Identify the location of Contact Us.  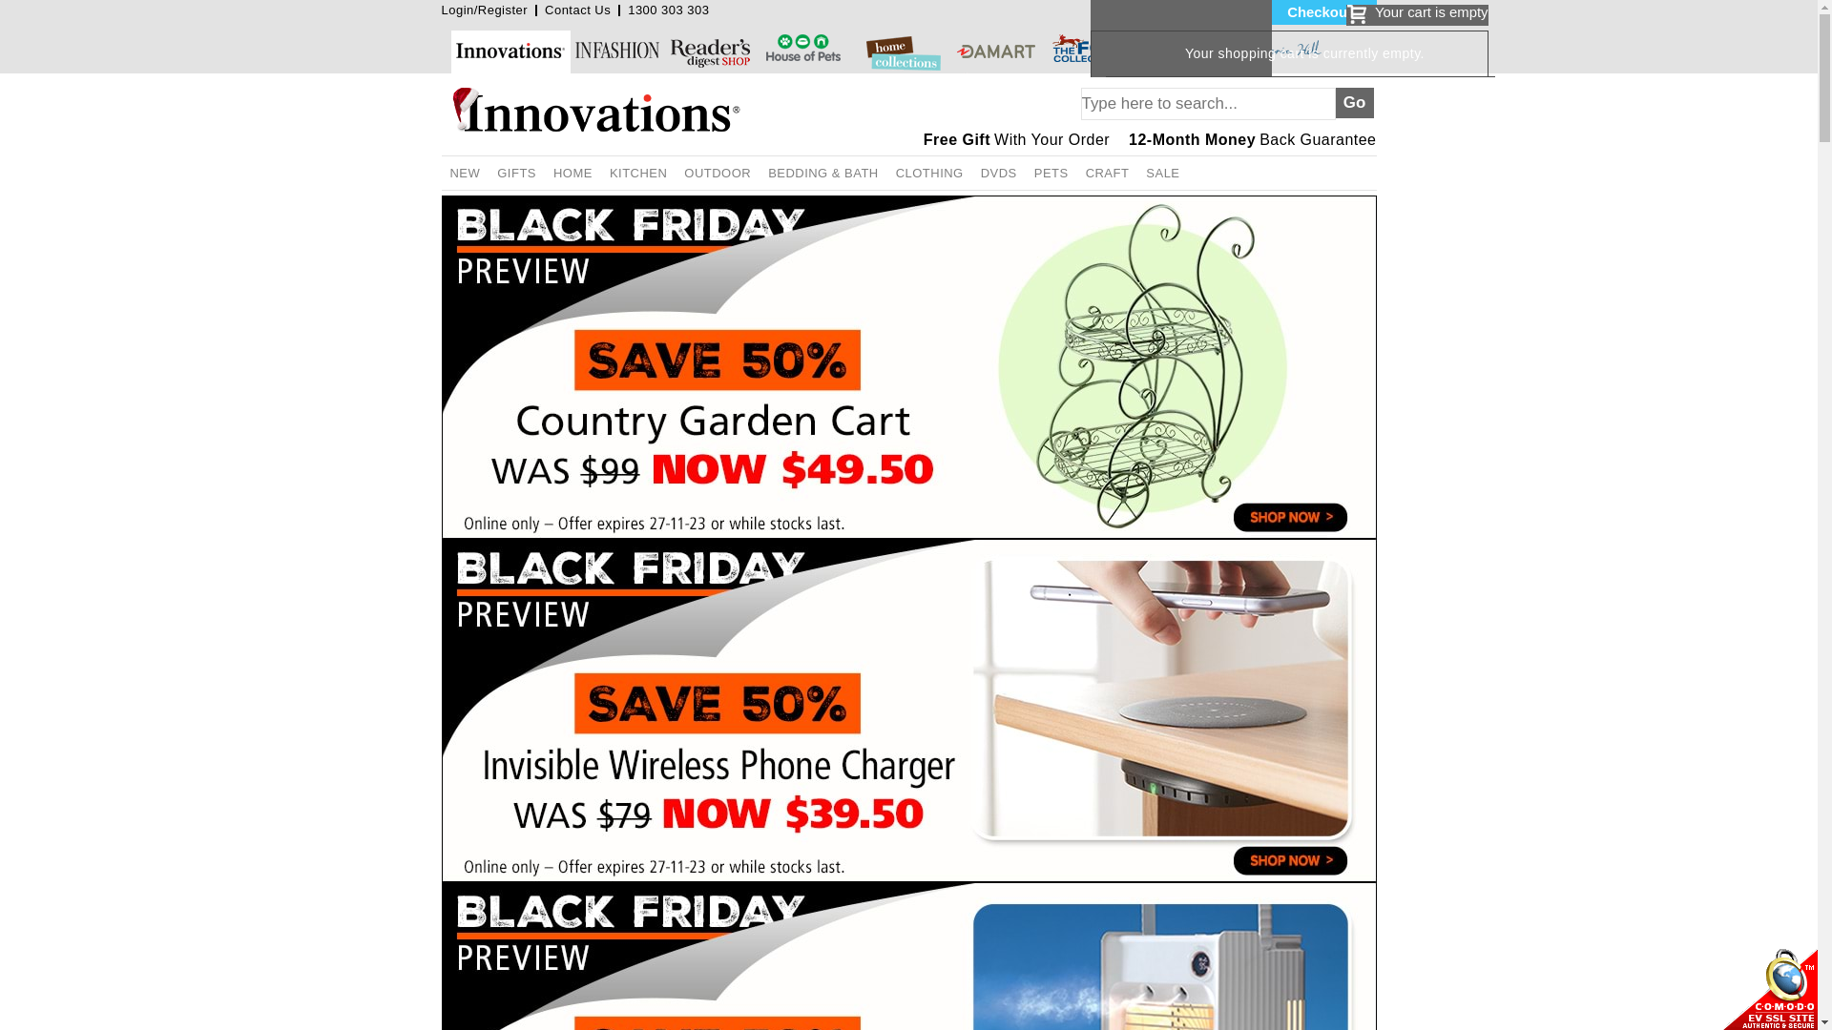
(578, 10).